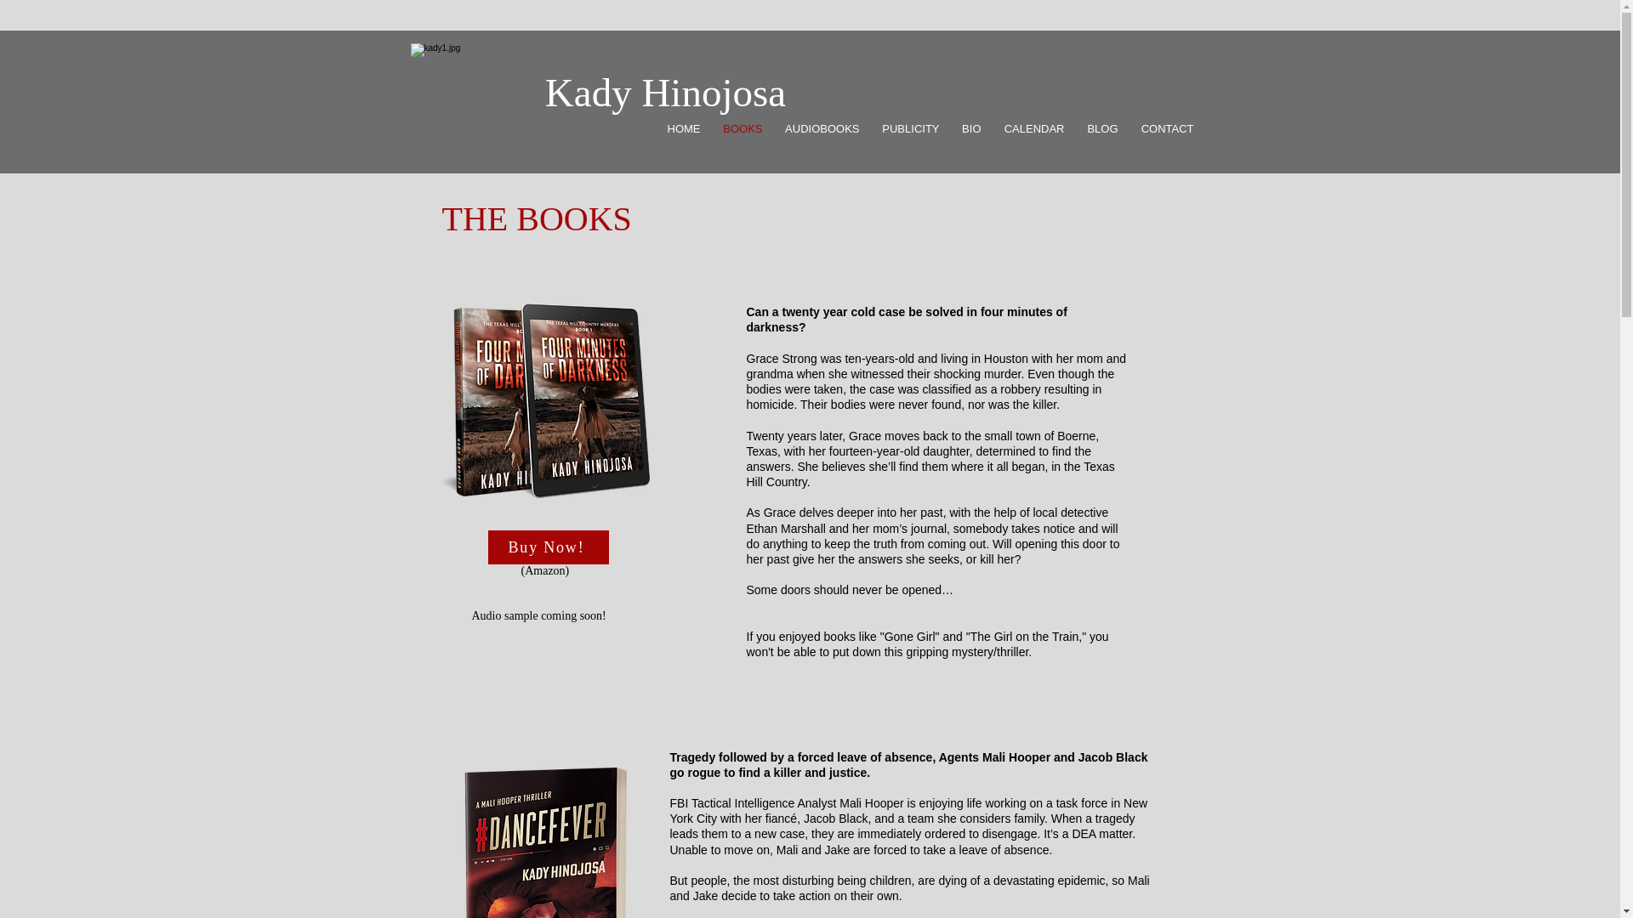  I want to click on CALENDAR, so click(1031, 129).